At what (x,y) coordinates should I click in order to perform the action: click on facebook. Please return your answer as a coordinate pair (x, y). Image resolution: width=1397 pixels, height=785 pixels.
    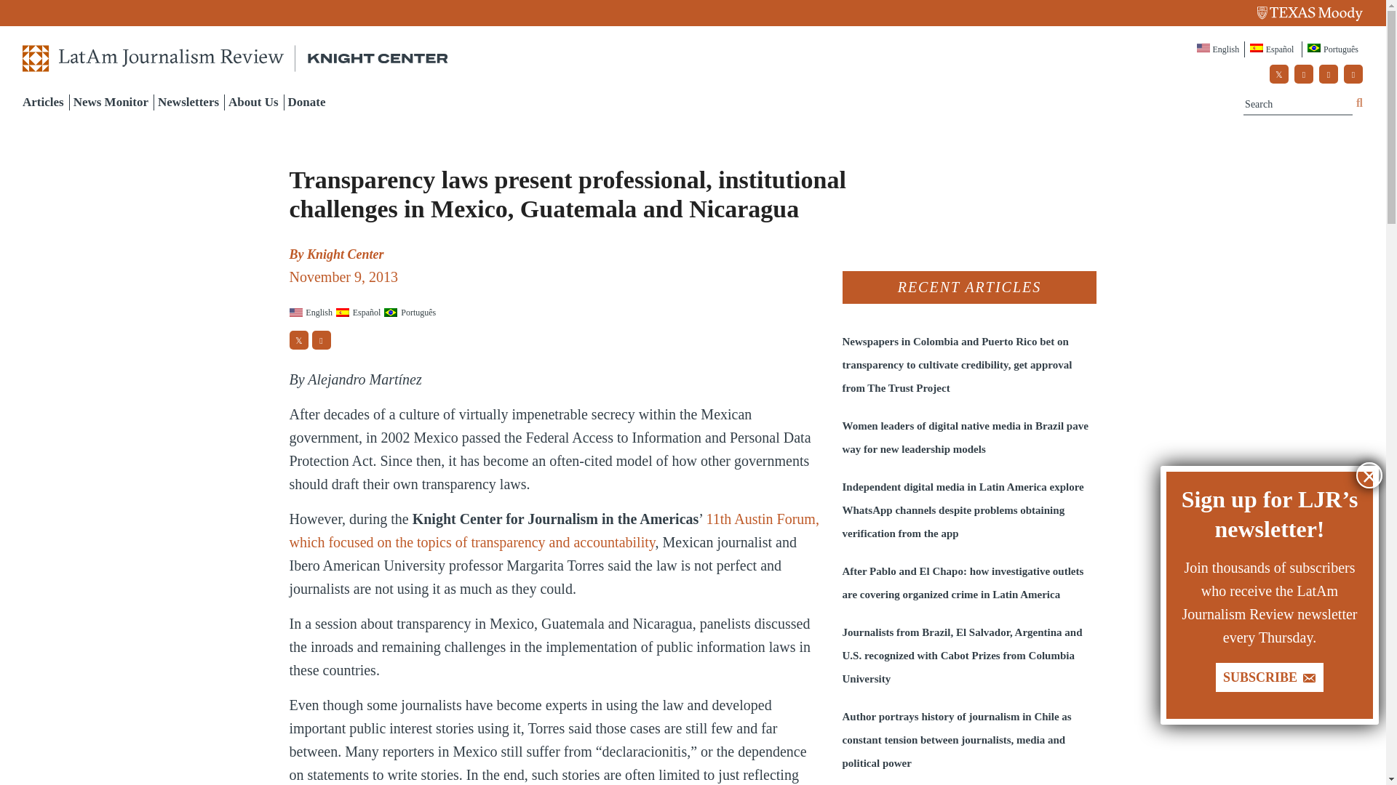
    Looking at the image, I should click on (1304, 73).